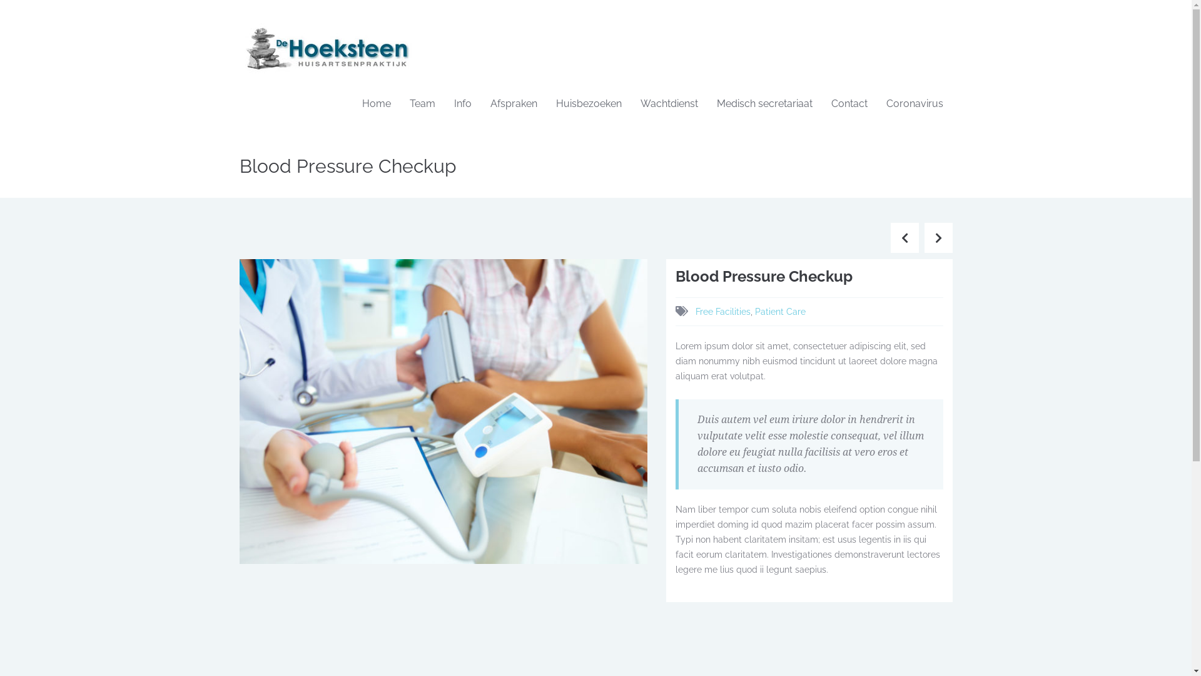 This screenshot has width=1201, height=676. Describe the element at coordinates (764, 104) in the screenshot. I see `Medisch secretariaat` at that location.